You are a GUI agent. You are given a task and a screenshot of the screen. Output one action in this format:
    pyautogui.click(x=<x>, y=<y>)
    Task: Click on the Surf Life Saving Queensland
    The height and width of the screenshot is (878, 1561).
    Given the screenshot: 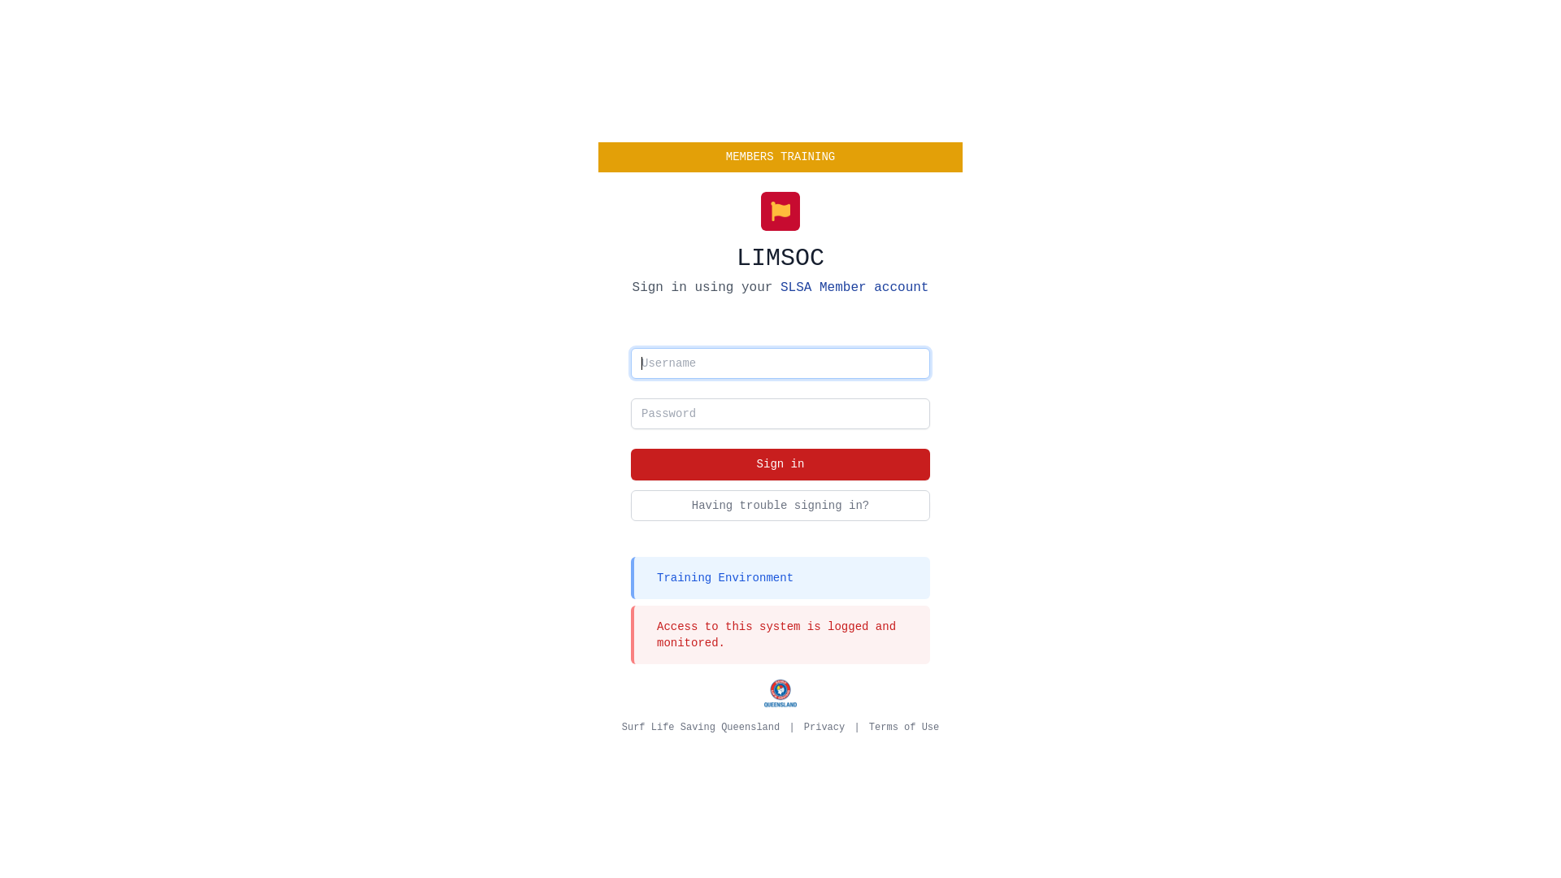 What is the action you would take?
    pyautogui.click(x=701, y=728)
    